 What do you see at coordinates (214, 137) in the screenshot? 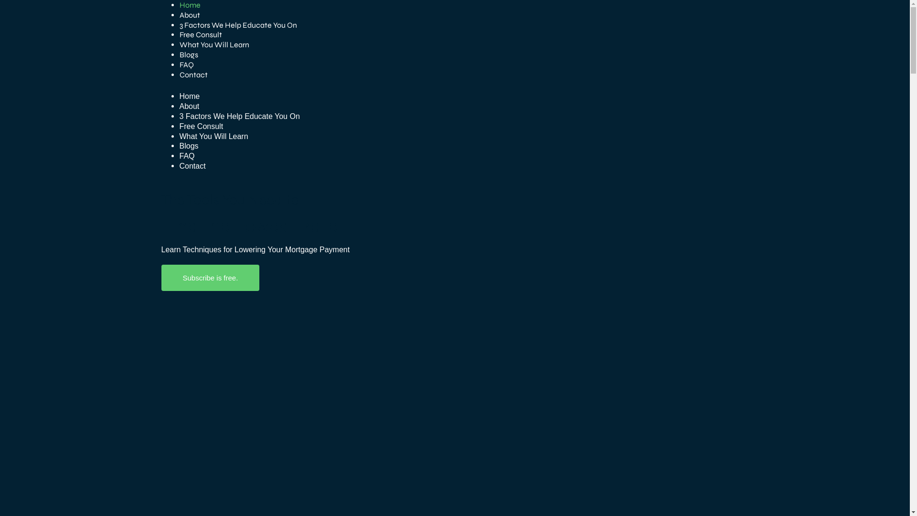
I see `What You Will Learn` at bounding box center [214, 137].